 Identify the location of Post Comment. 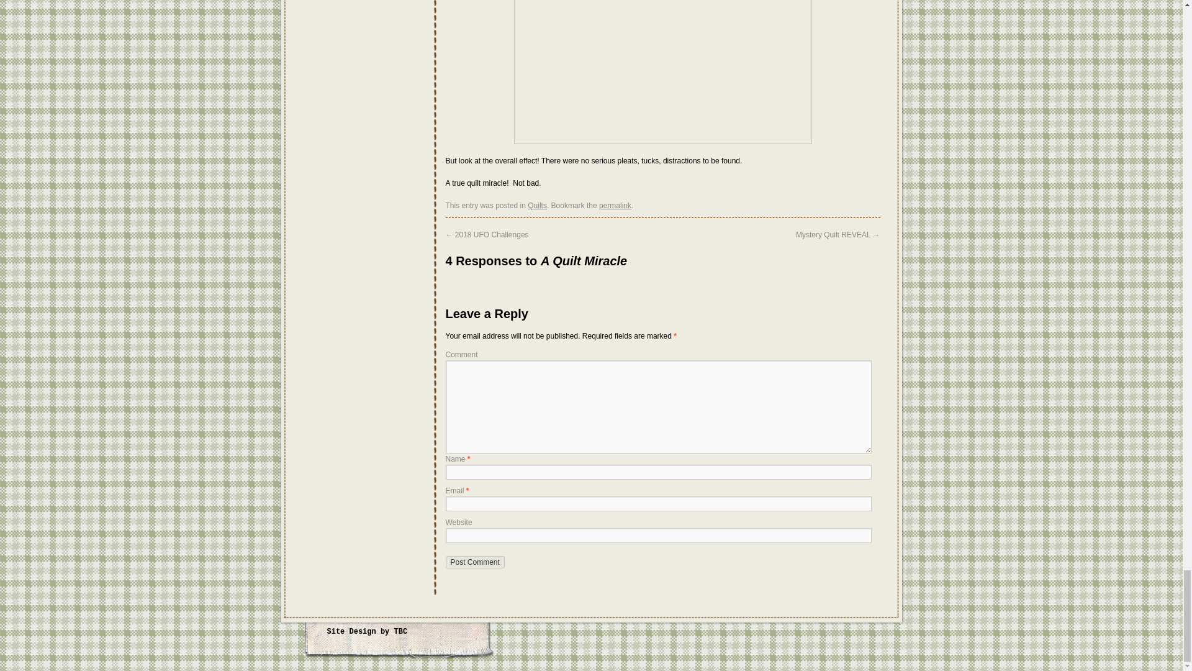
(475, 562).